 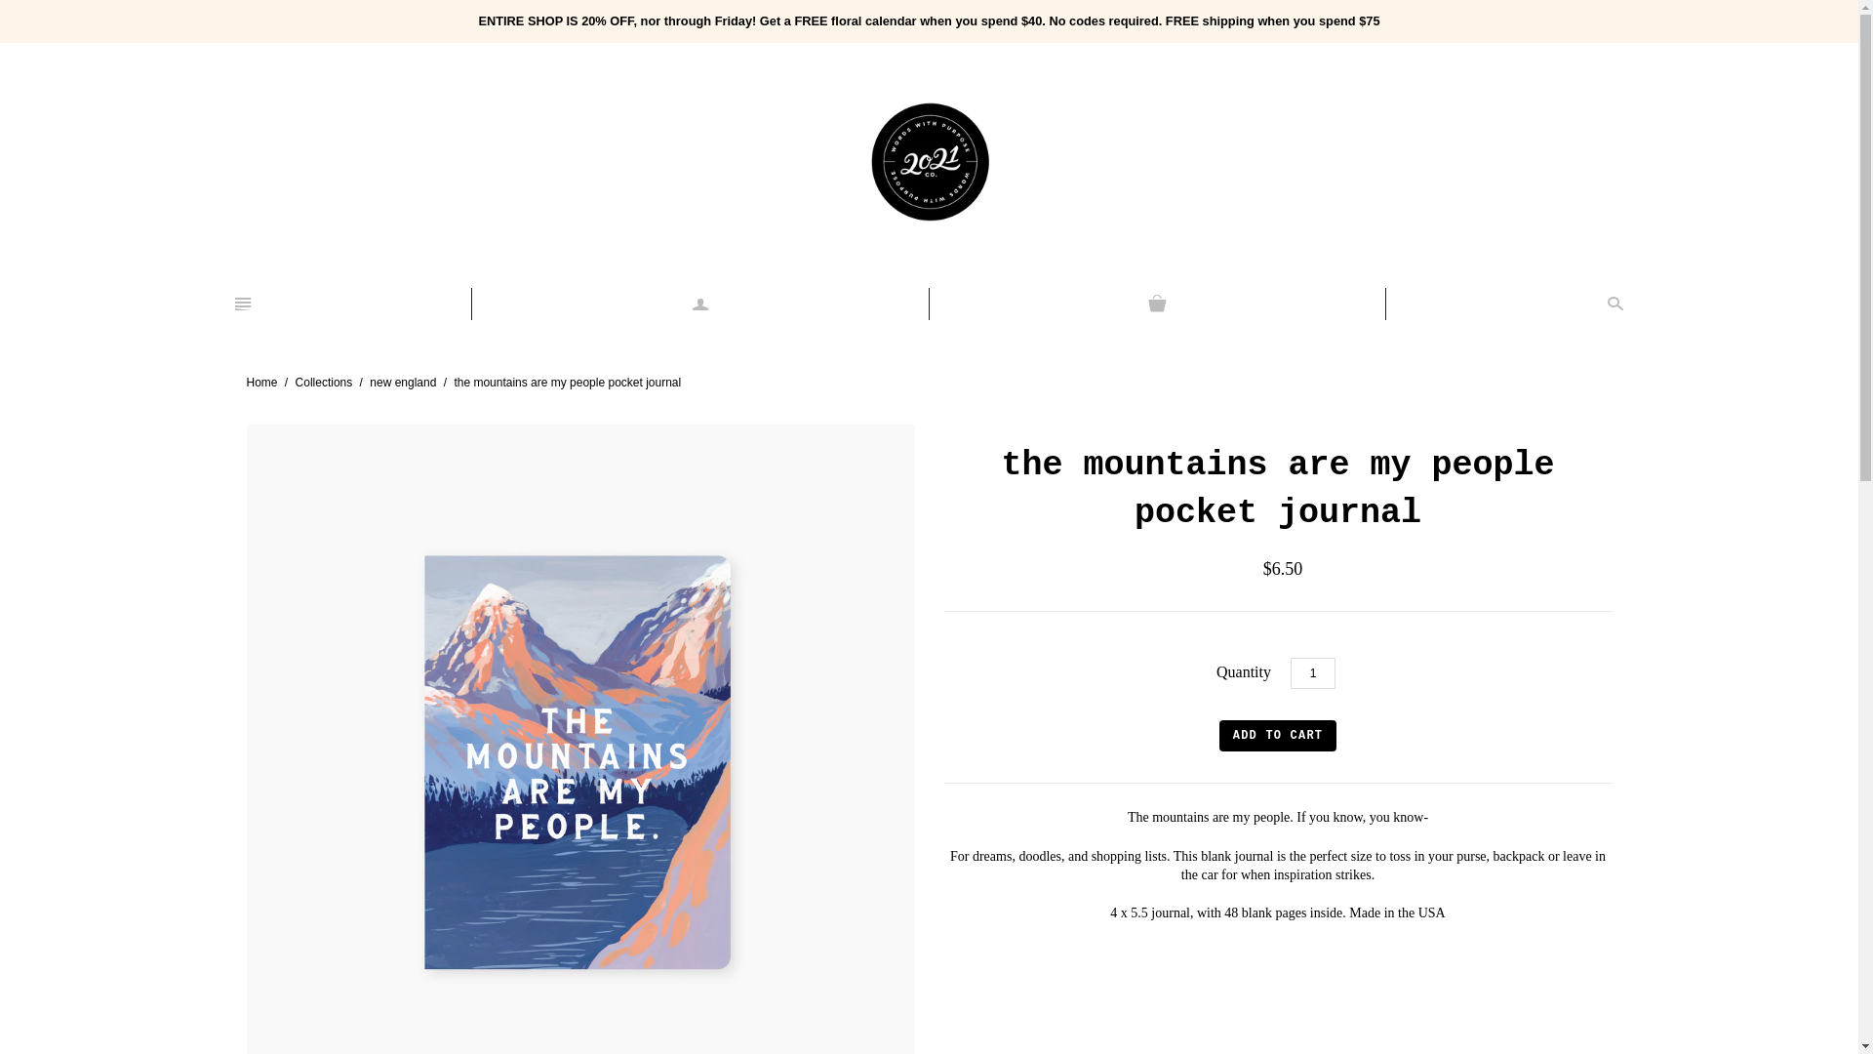 I want to click on new england, so click(x=403, y=382).